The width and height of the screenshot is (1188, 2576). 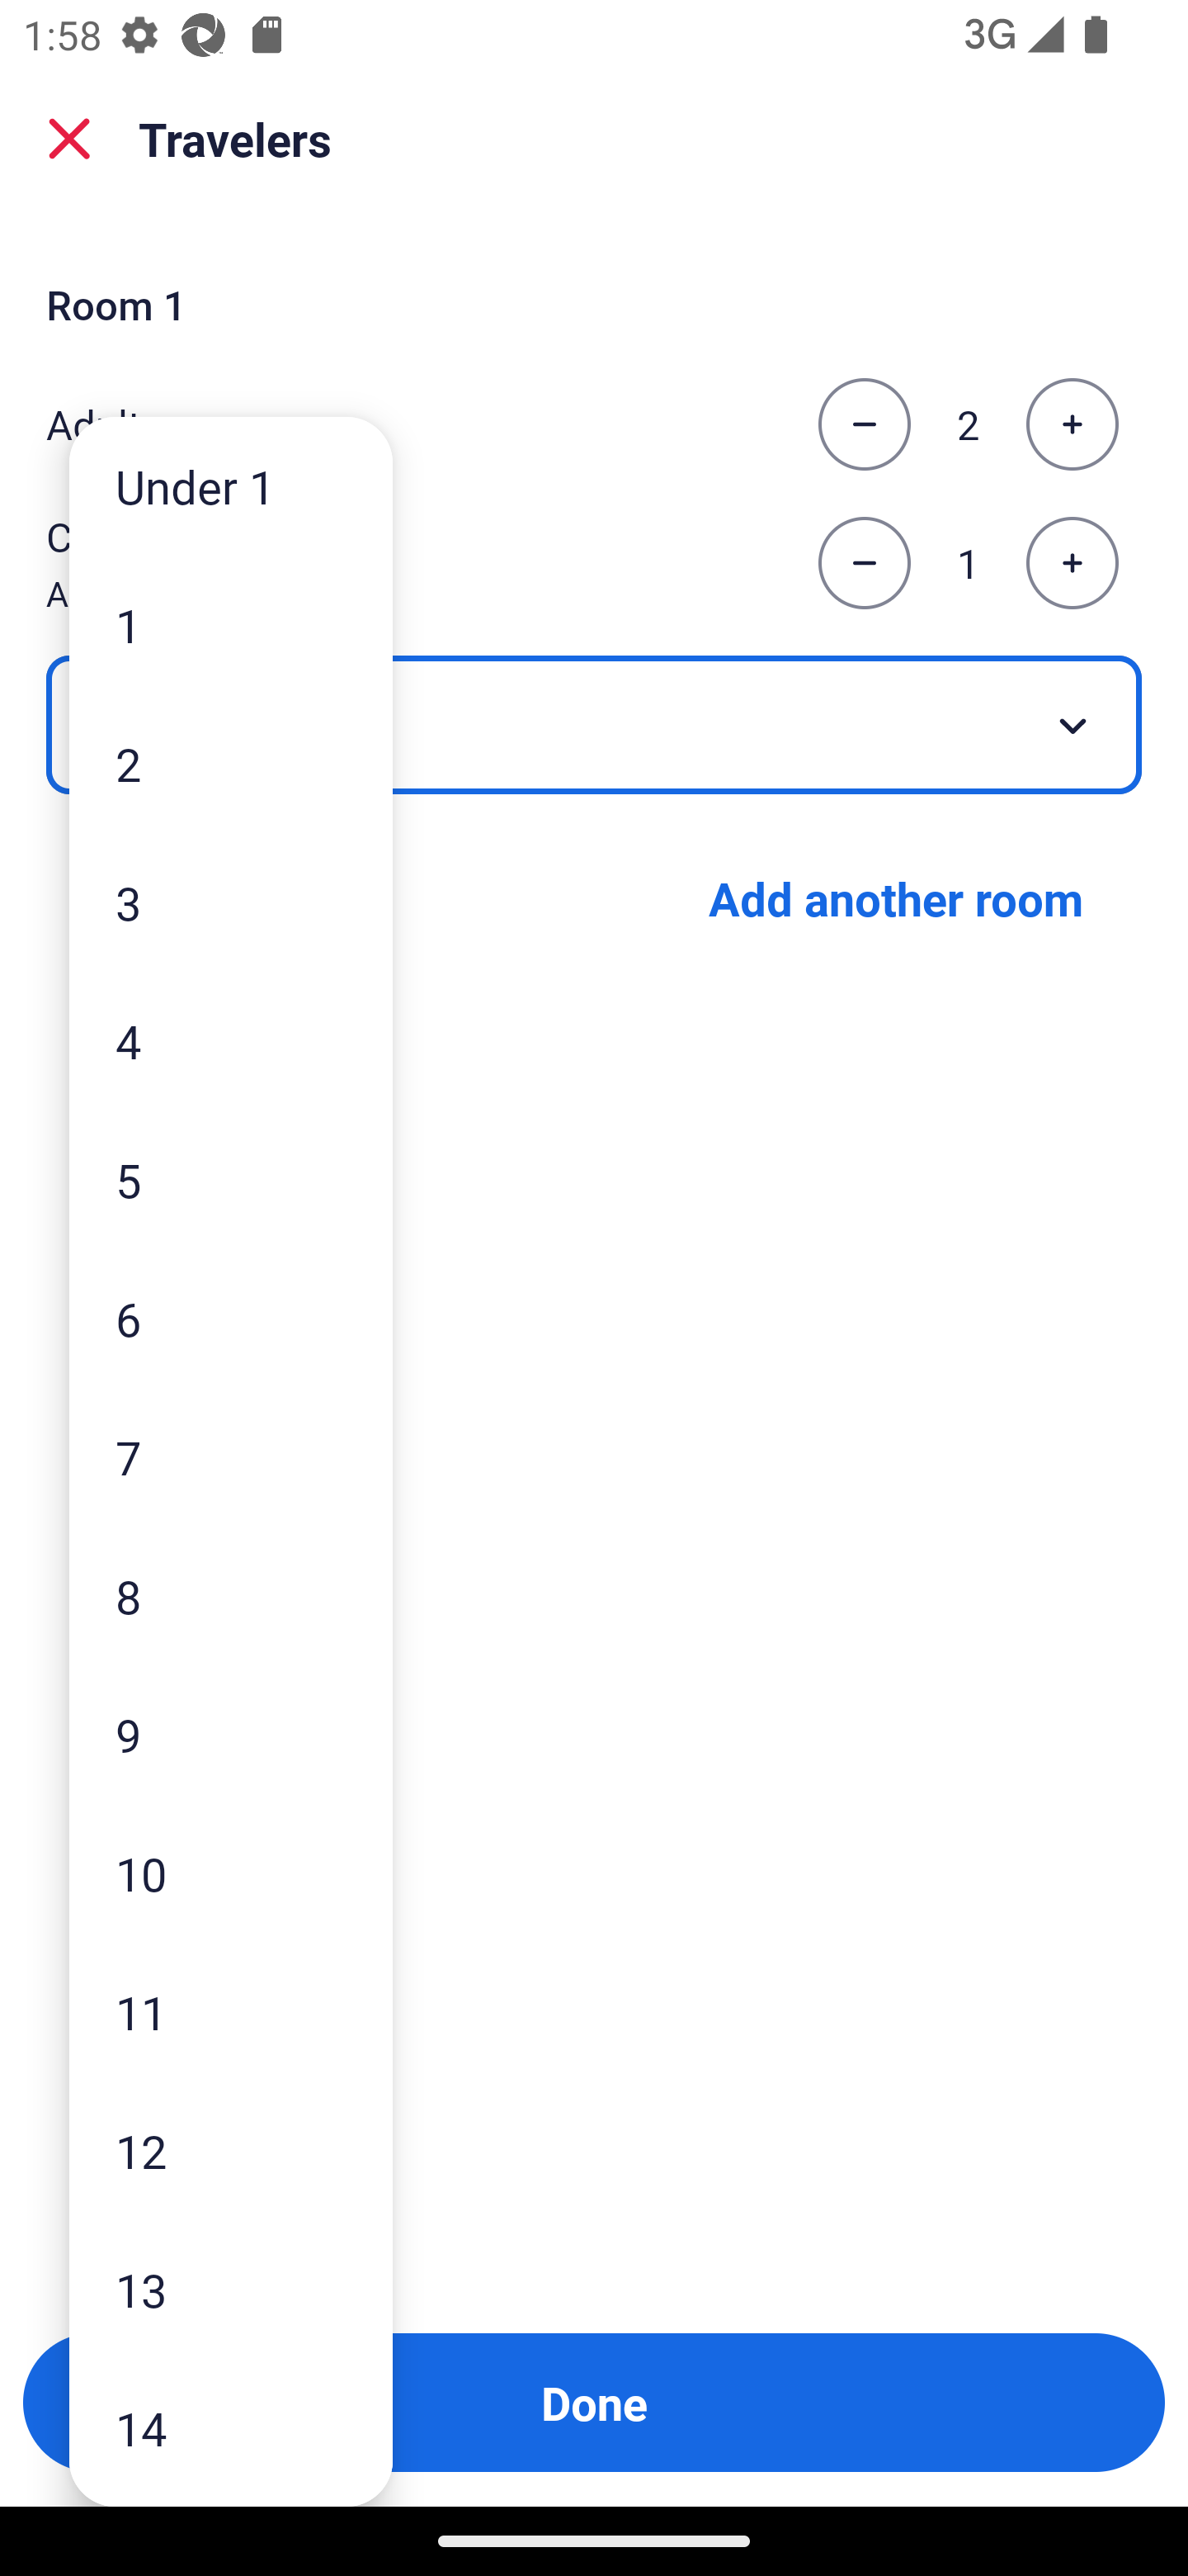 What do you see at coordinates (231, 1179) in the screenshot?
I see `5` at bounding box center [231, 1179].